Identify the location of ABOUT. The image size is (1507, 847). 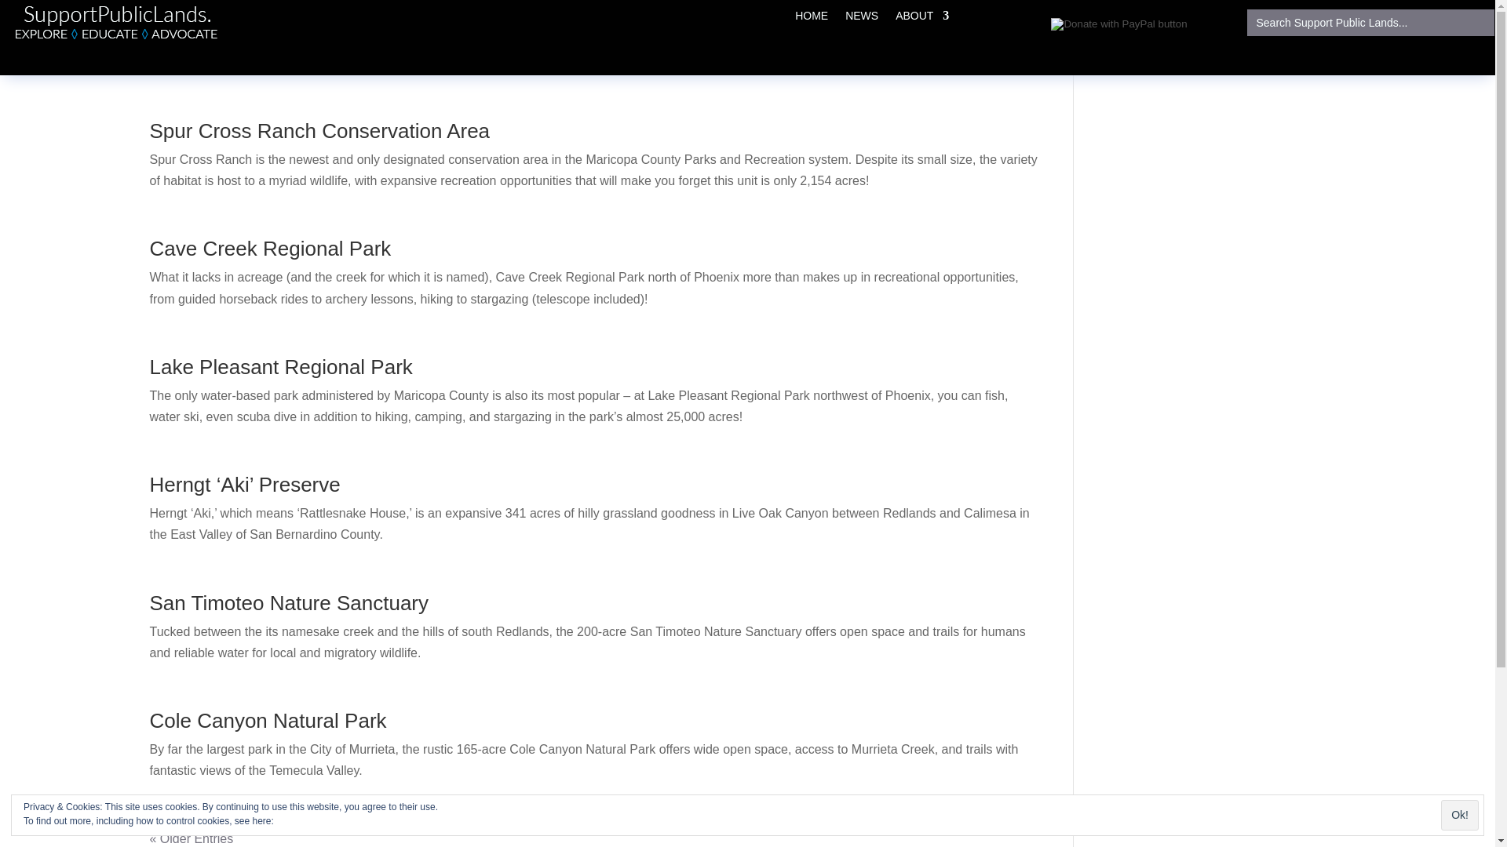
(921, 18).